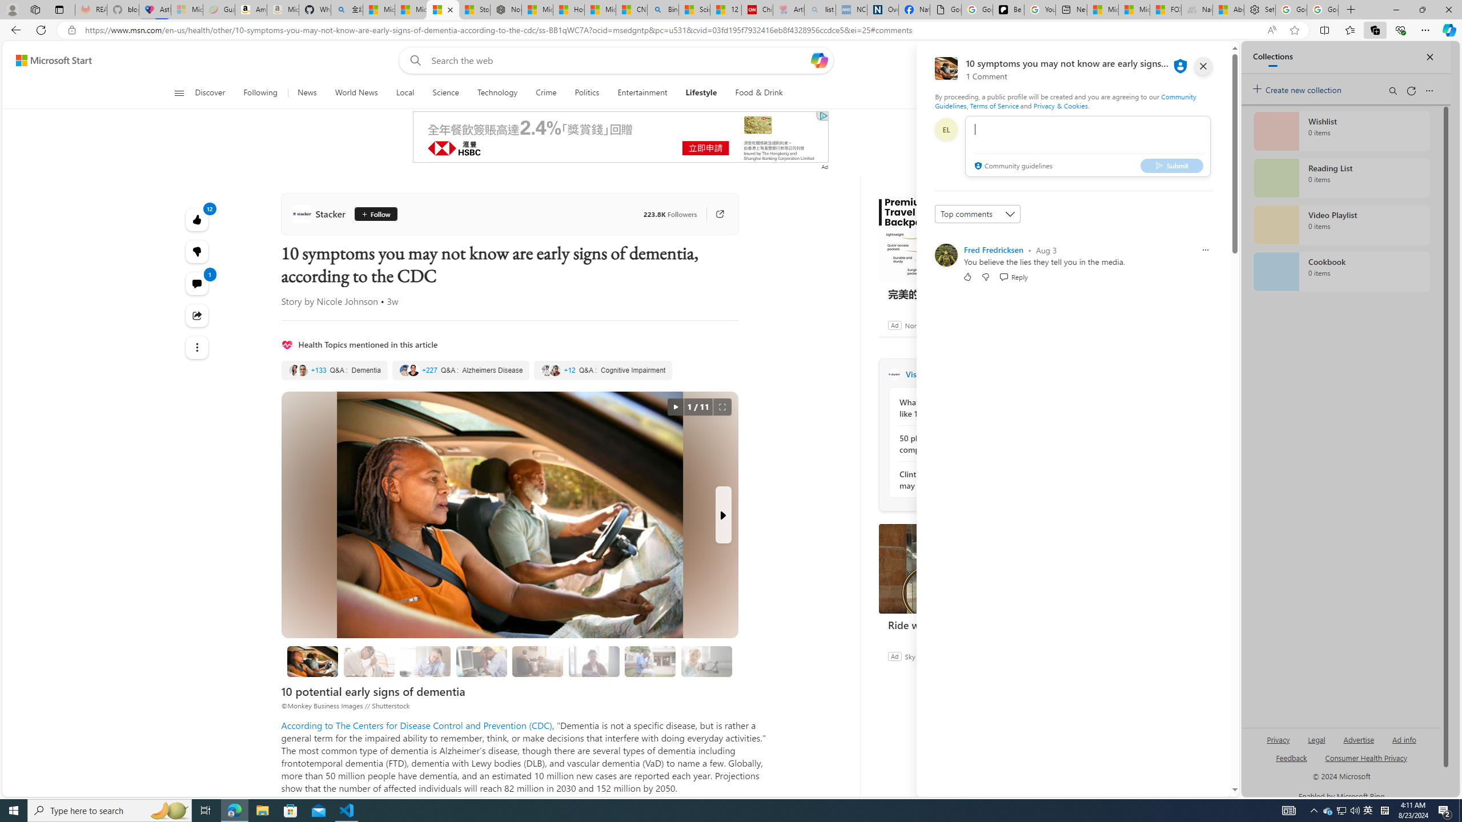 Image resolution: width=1462 pixels, height=822 pixels. What do you see at coordinates (369, 662) in the screenshot?
I see `Memory loss that disrupts daily life` at bounding box center [369, 662].